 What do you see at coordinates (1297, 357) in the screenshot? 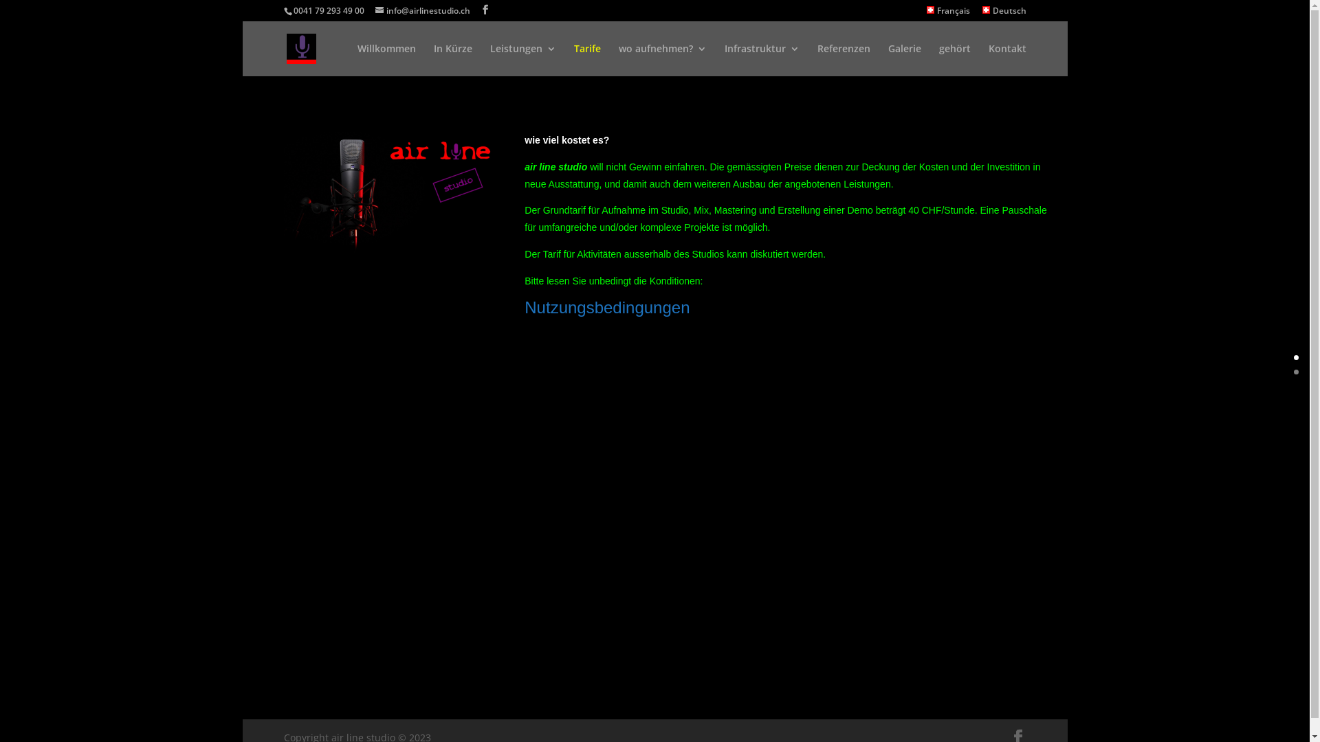
I see `0` at bounding box center [1297, 357].